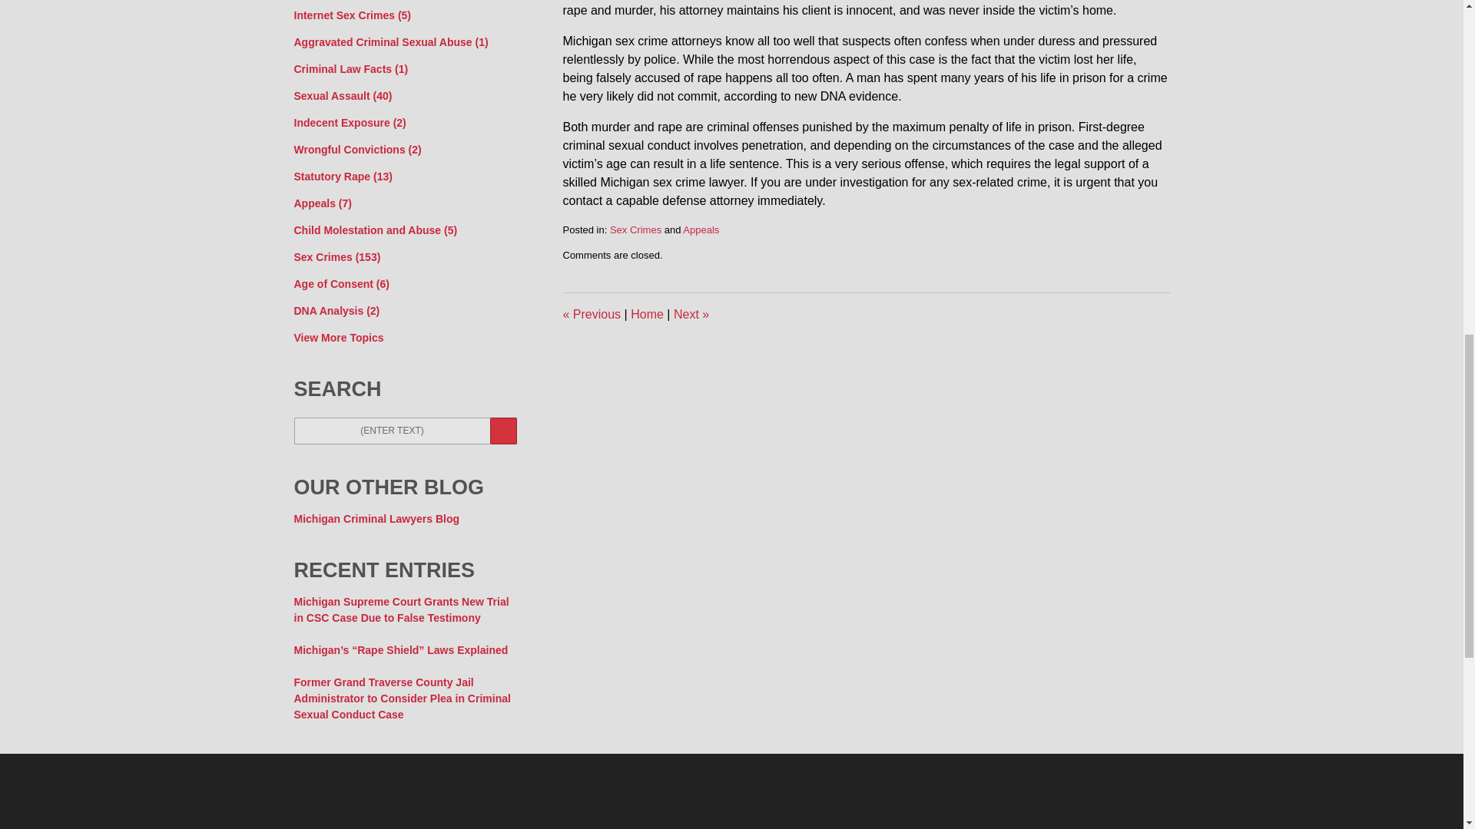 The height and width of the screenshot is (829, 1475). I want to click on View all posts in Appeals, so click(701, 229).